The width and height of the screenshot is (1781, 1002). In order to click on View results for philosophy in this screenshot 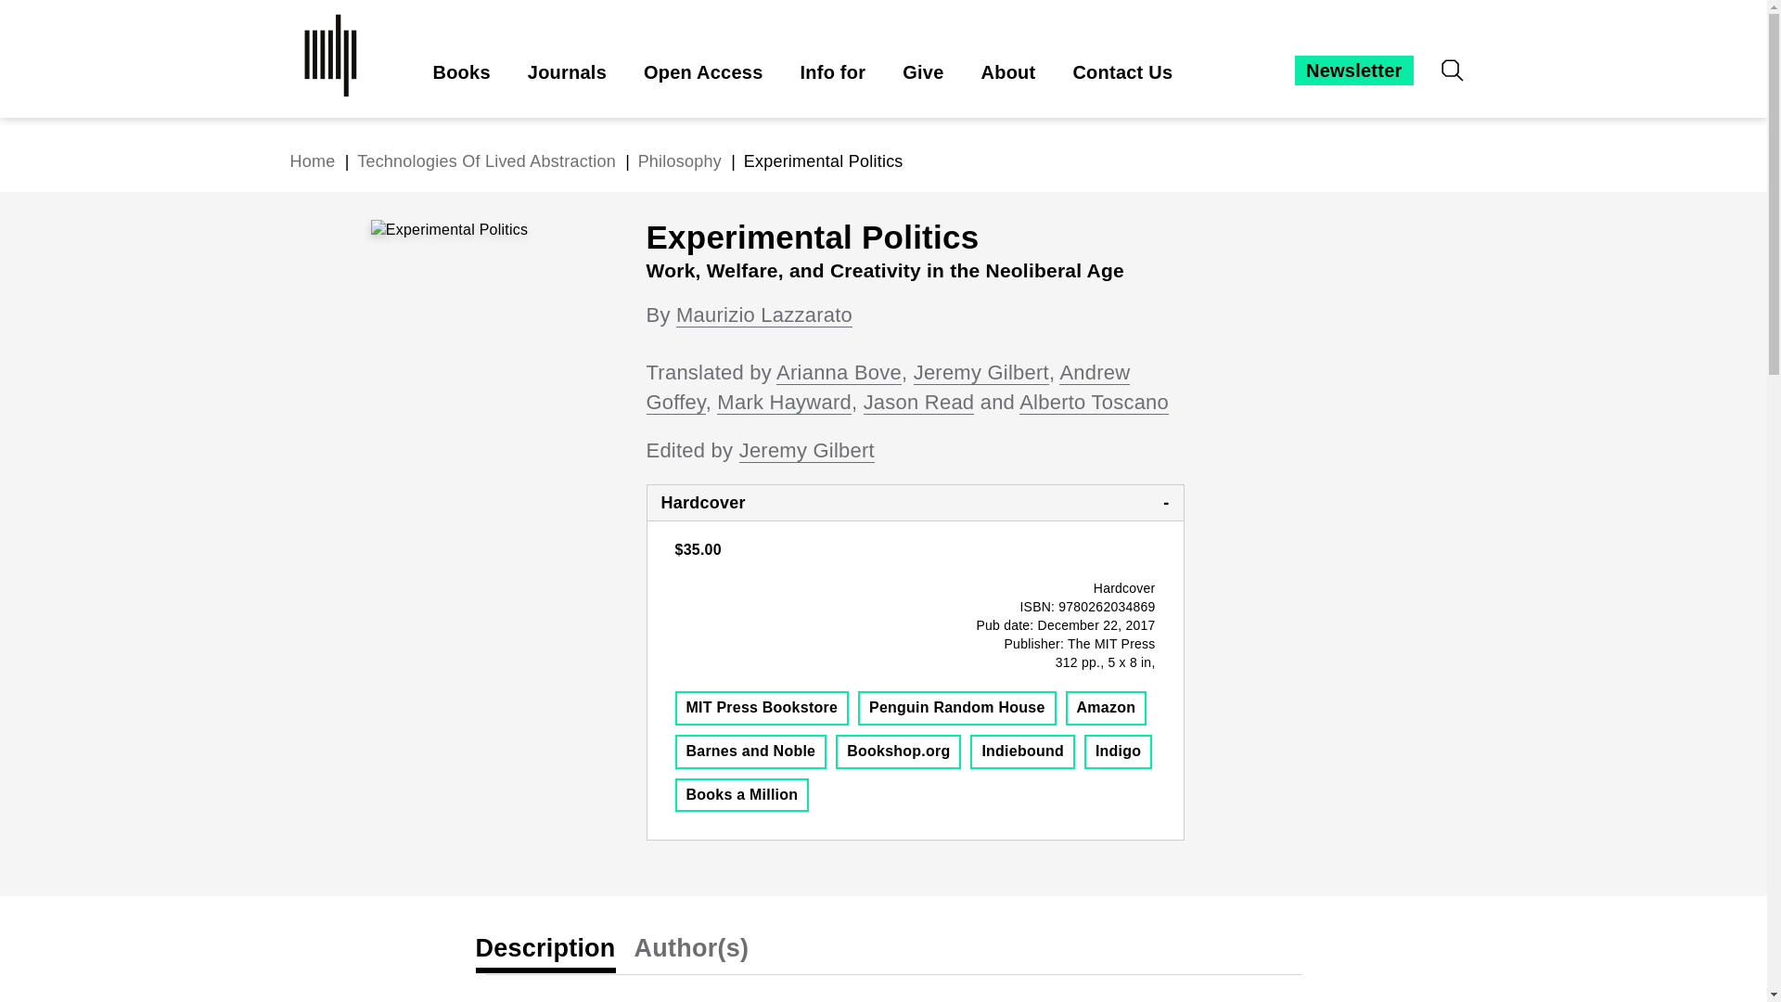, I will do `click(679, 161)`.